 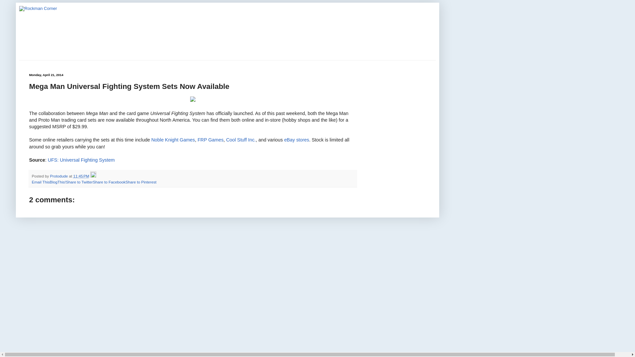 What do you see at coordinates (173, 139) in the screenshot?
I see `Noble Knight Games` at bounding box center [173, 139].